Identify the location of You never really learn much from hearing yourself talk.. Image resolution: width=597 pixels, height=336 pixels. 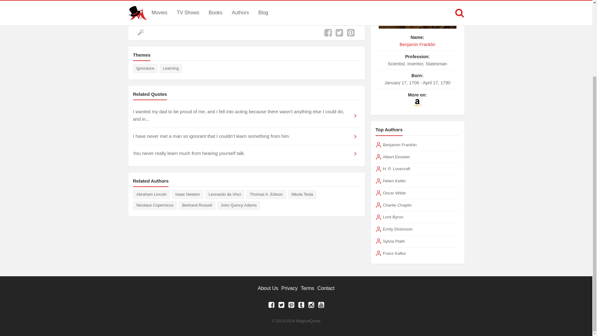
(246, 153).